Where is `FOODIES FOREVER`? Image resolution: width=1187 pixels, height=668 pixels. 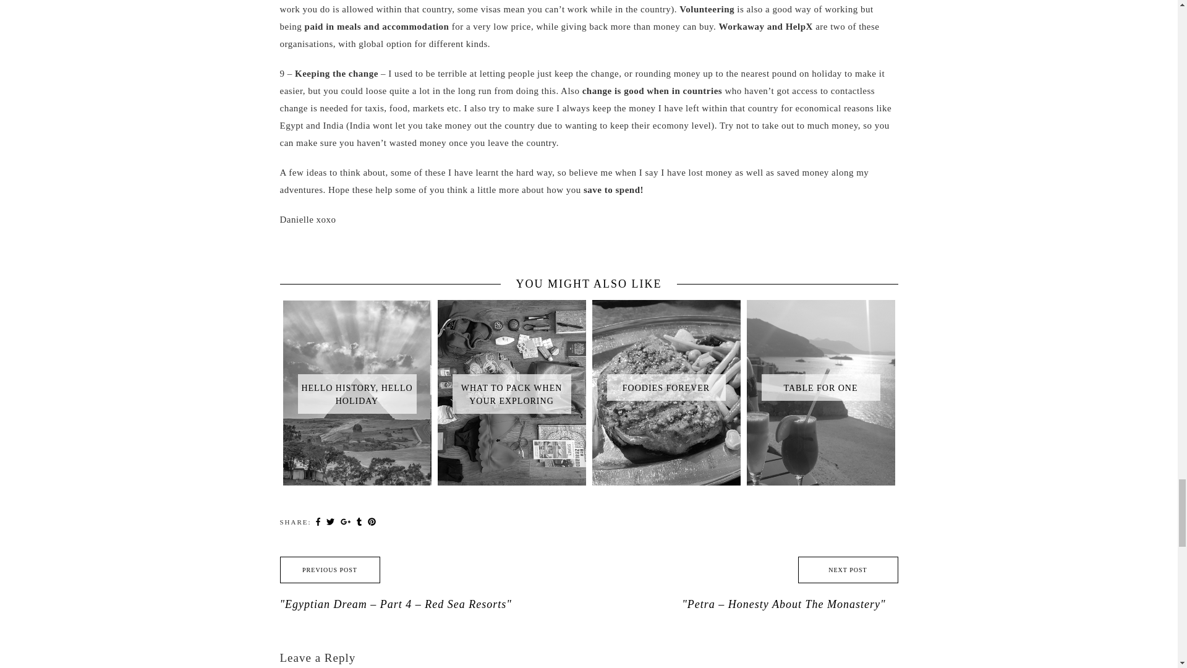
FOODIES FOREVER is located at coordinates (666, 313).